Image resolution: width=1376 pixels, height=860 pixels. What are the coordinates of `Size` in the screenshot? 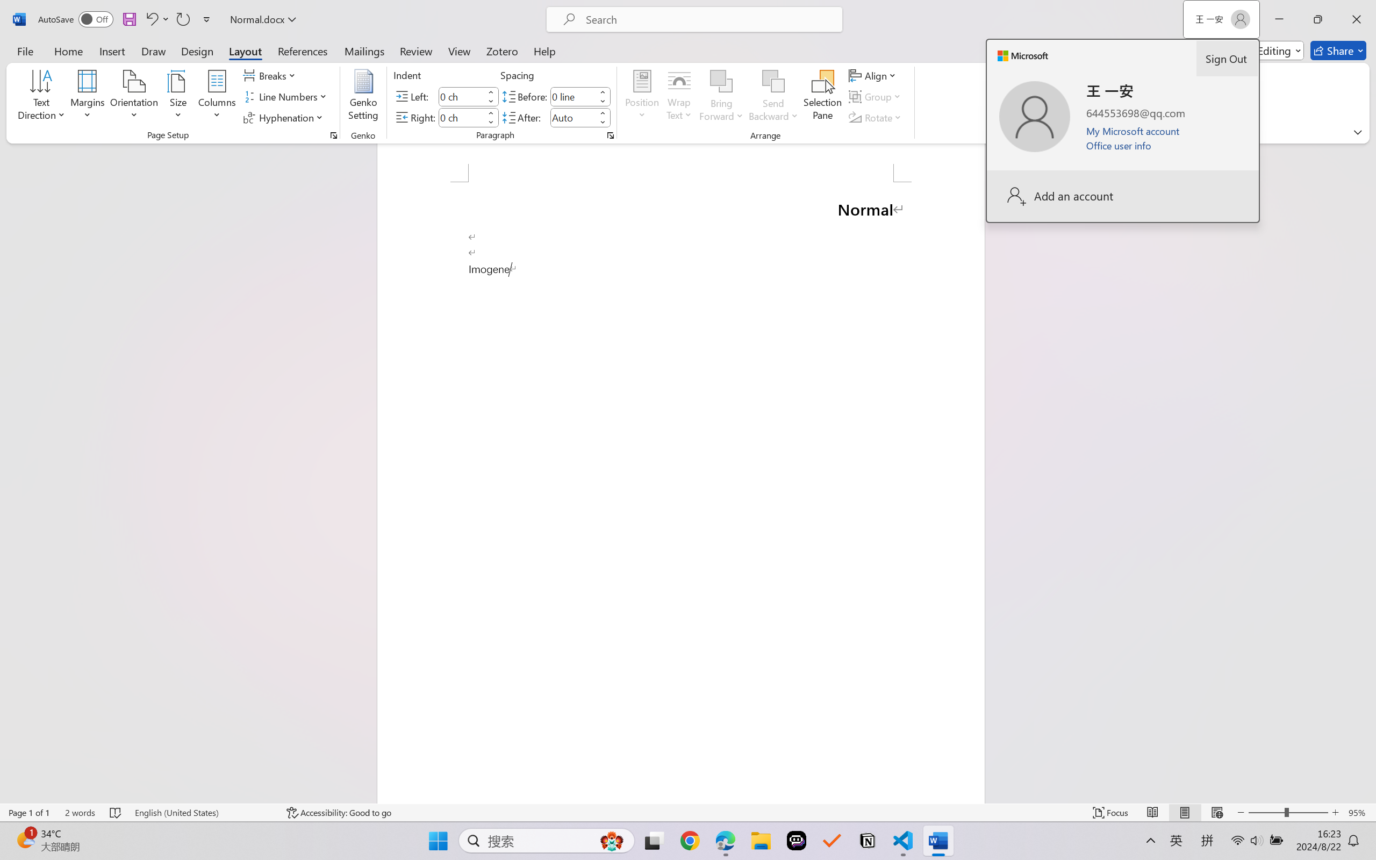 It's located at (178, 97).